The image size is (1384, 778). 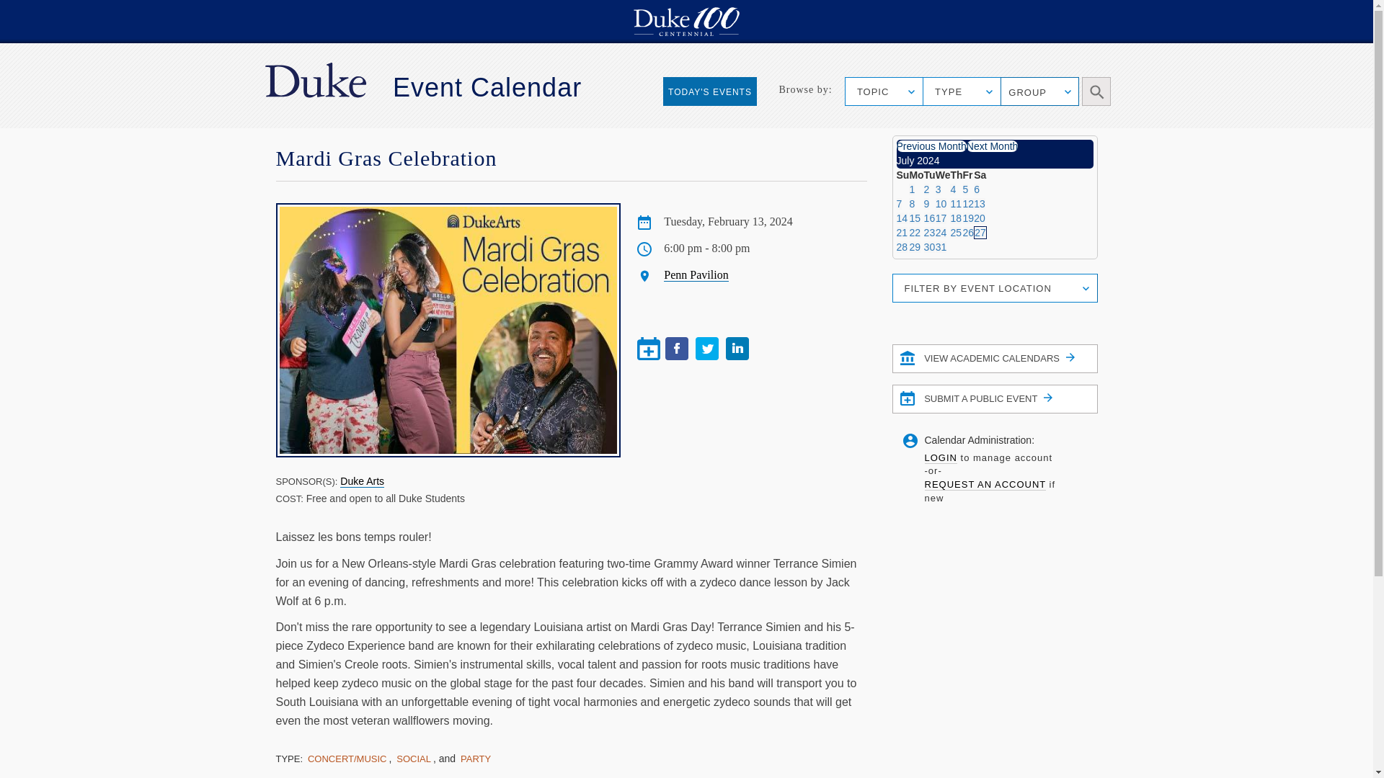 What do you see at coordinates (915, 174) in the screenshot?
I see `Monday` at bounding box center [915, 174].